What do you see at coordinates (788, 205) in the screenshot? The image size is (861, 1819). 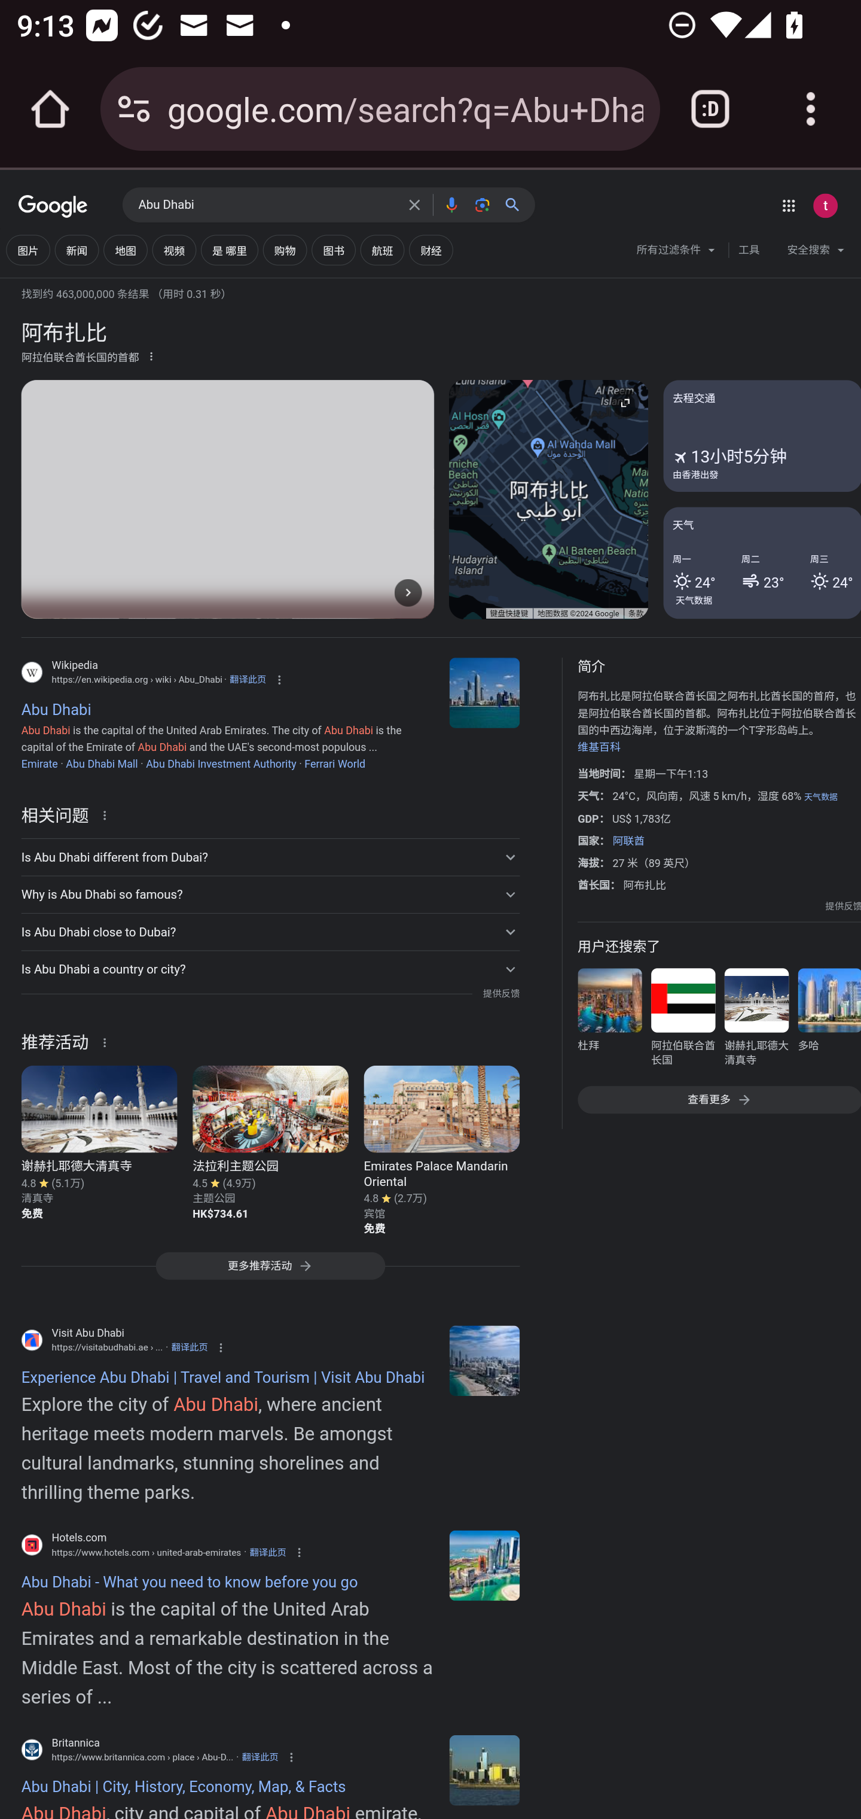 I see `Google 应用` at bounding box center [788, 205].